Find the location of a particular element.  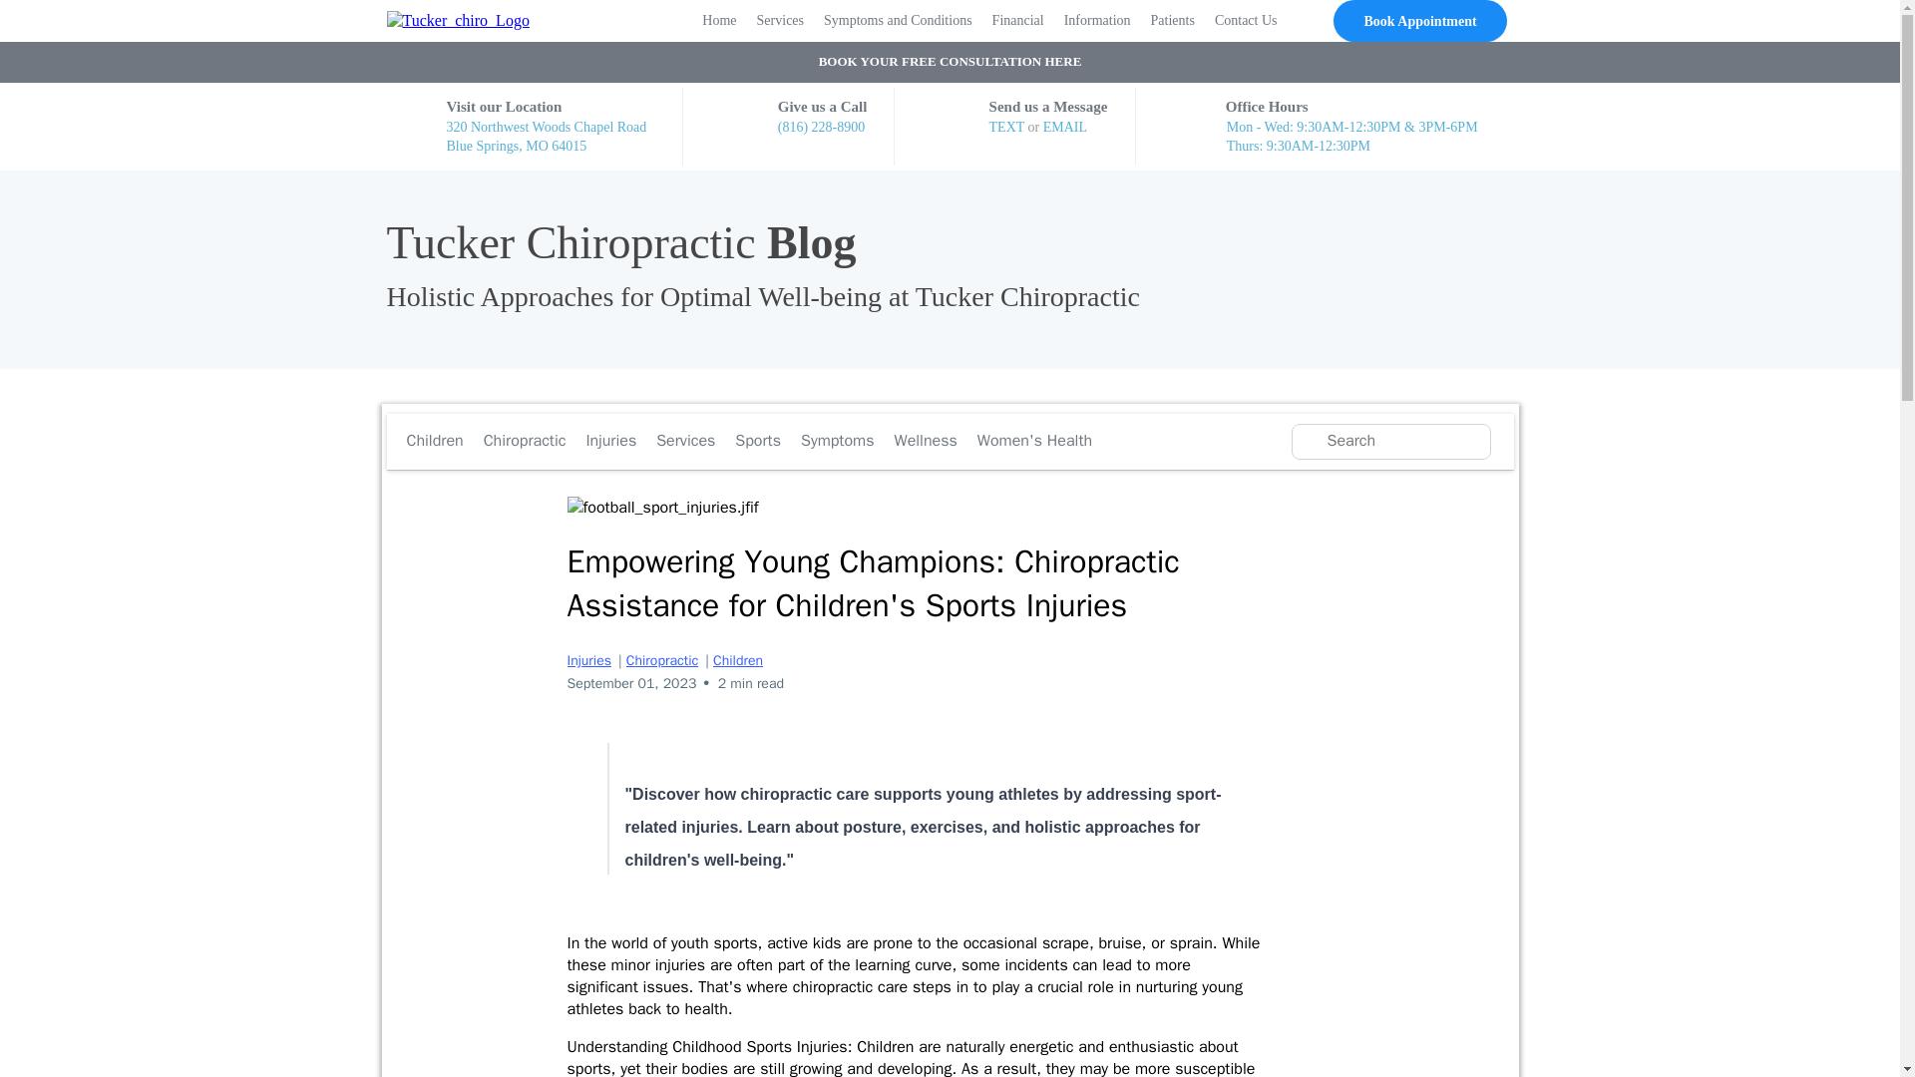

Symptoms and Conditions is located at coordinates (898, 22).